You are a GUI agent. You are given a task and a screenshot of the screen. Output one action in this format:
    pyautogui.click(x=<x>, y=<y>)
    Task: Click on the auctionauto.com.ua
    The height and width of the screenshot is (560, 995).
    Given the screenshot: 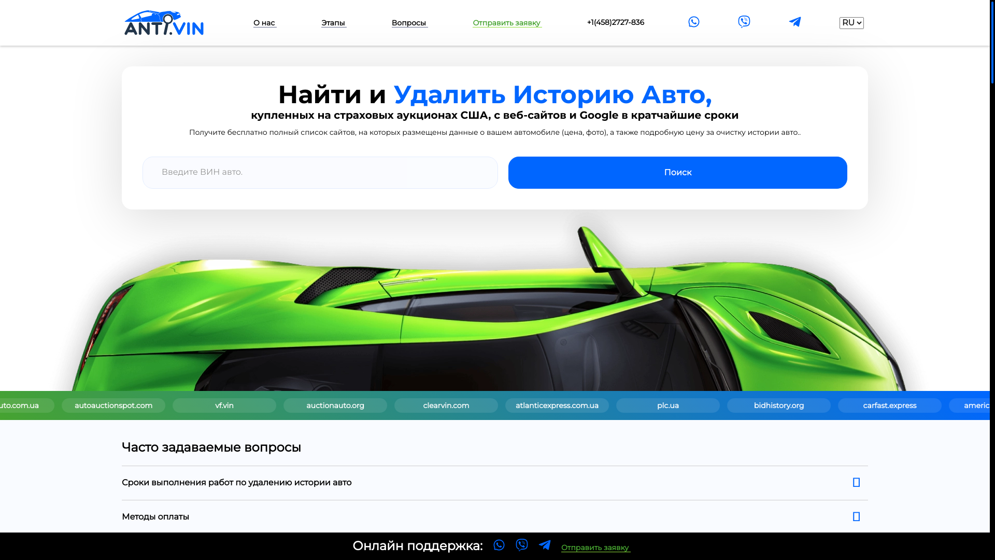 What is the action you would take?
    pyautogui.click(x=280, y=405)
    